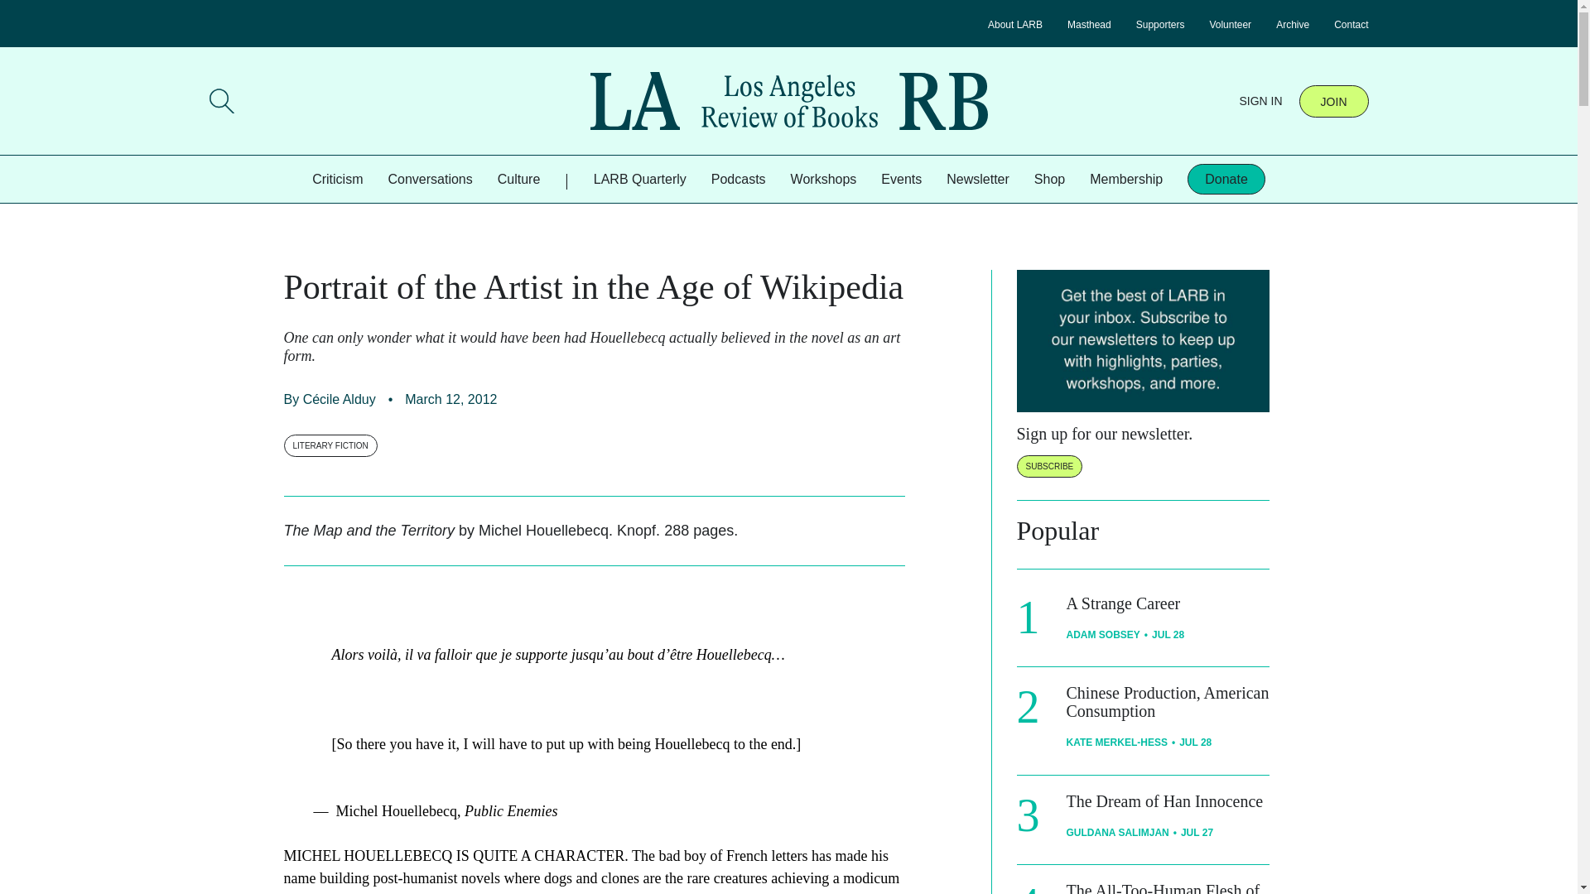 Image resolution: width=1590 pixels, height=894 pixels. What do you see at coordinates (1105, 434) in the screenshot?
I see `Sign up for our newsletter.` at bounding box center [1105, 434].